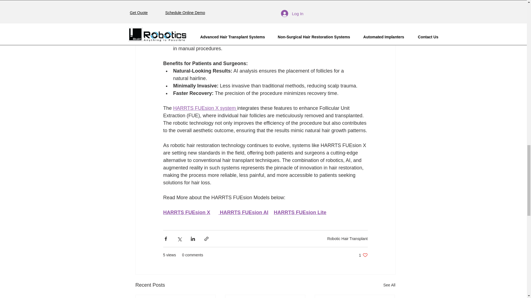 This screenshot has width=531, height=298. I want to click on HARRTS FUEsion AI, so click(244, 212).